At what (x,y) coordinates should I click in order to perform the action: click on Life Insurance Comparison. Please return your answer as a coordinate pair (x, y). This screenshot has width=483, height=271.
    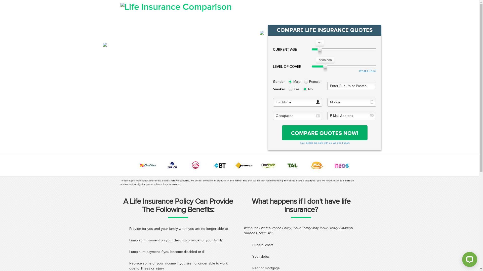
    Looking at the image, I should click on (176, 7).